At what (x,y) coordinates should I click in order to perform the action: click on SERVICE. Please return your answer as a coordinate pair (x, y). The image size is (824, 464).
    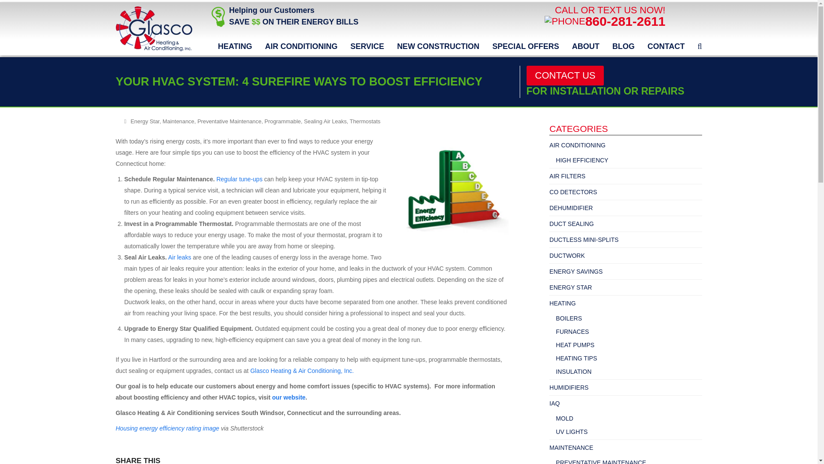
    Looking at the image, I should click on (367, 46).